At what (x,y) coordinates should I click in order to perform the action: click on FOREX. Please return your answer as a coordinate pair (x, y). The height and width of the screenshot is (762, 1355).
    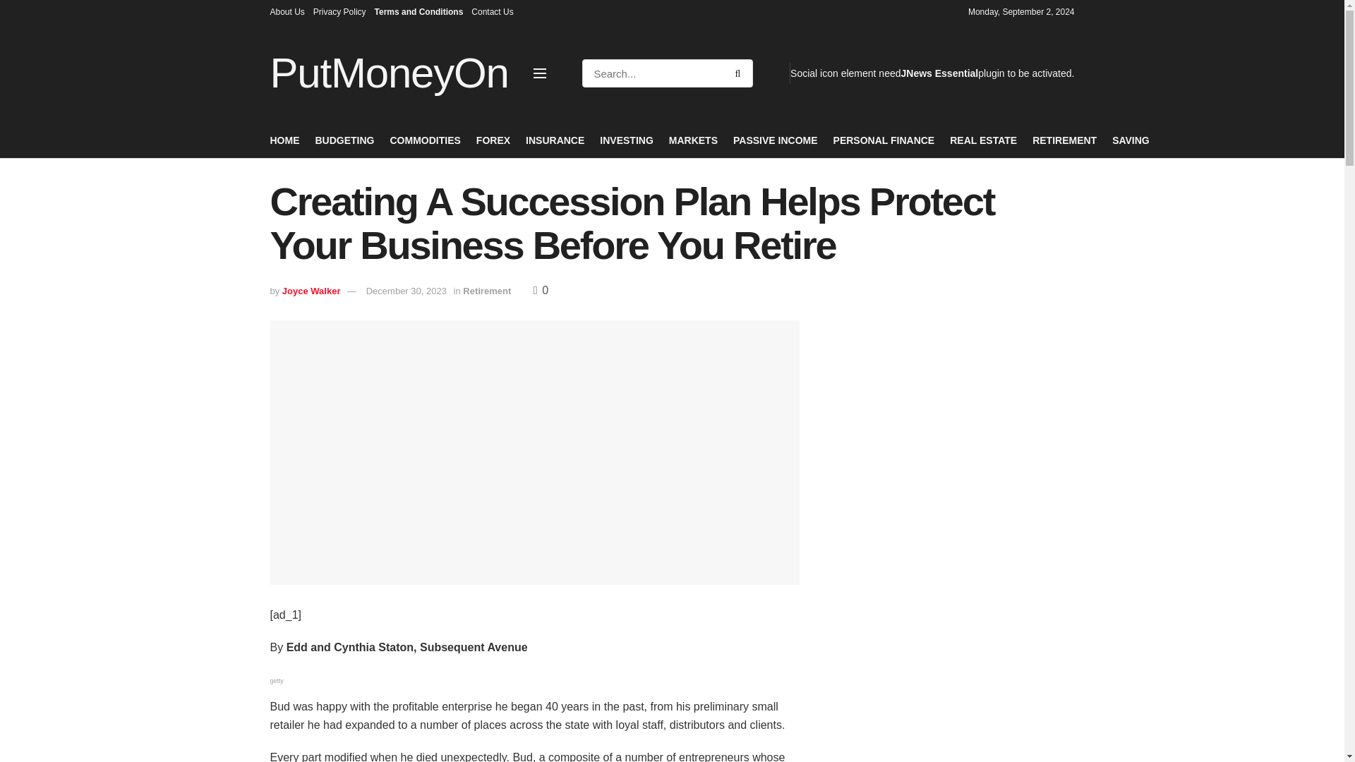
    Looking at the image, I should click on (493, 140).